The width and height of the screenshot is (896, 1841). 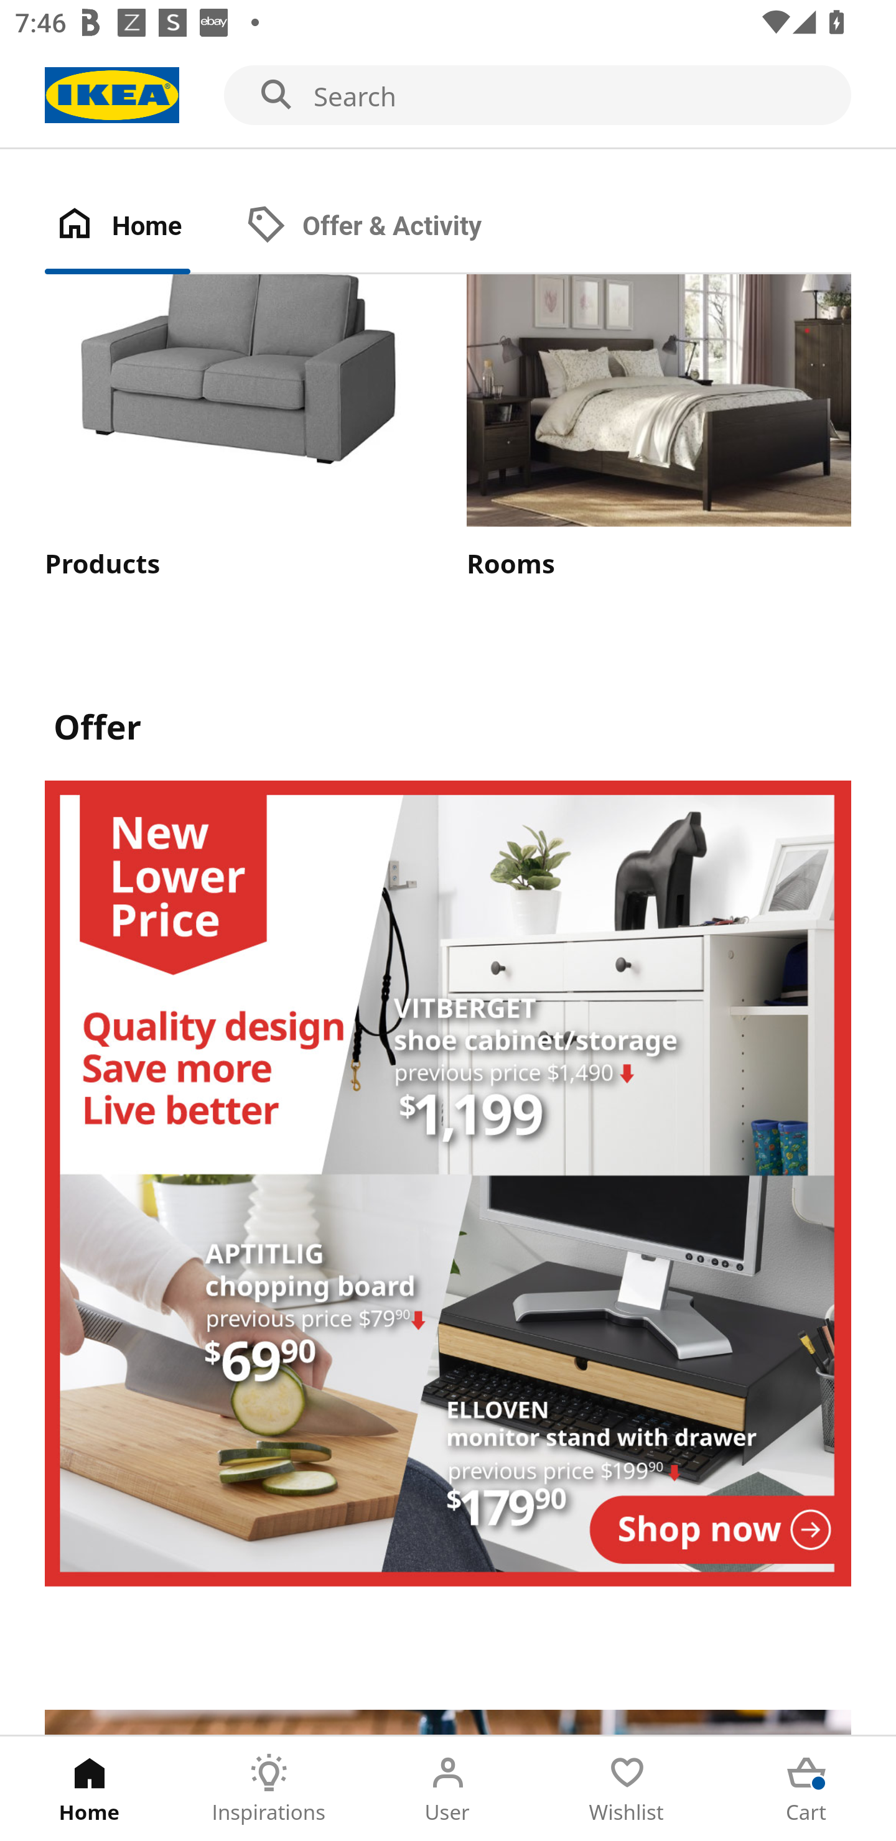 I want to click on Products, so click(x=236, y=429).